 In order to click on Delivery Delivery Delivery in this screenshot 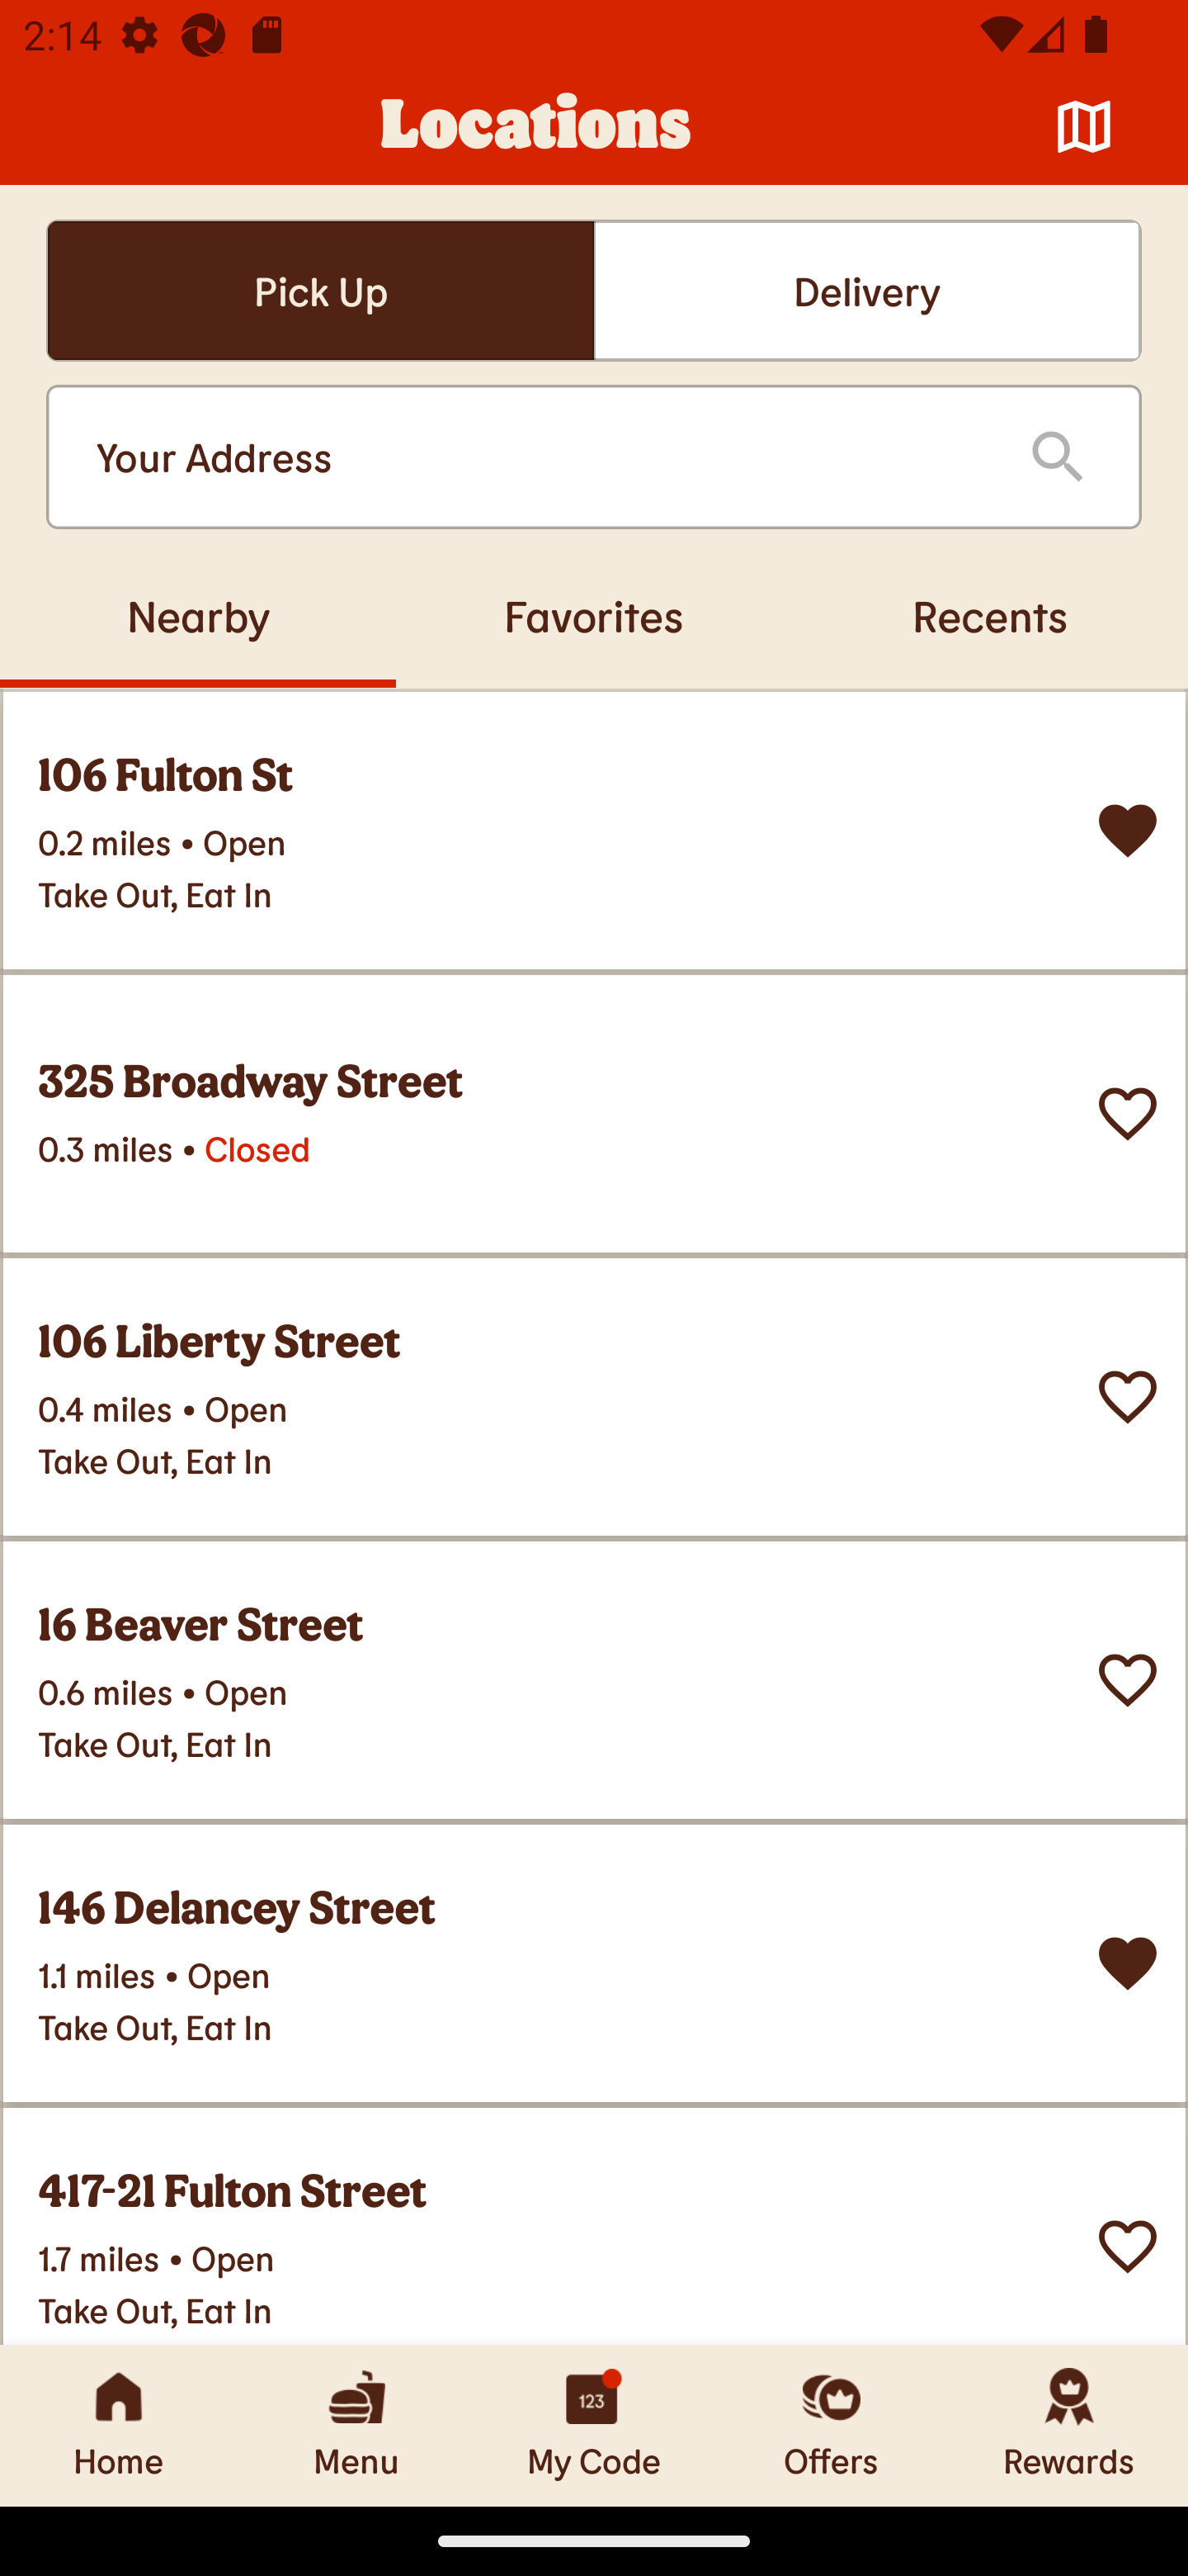, I will do `click(867, 291)`.